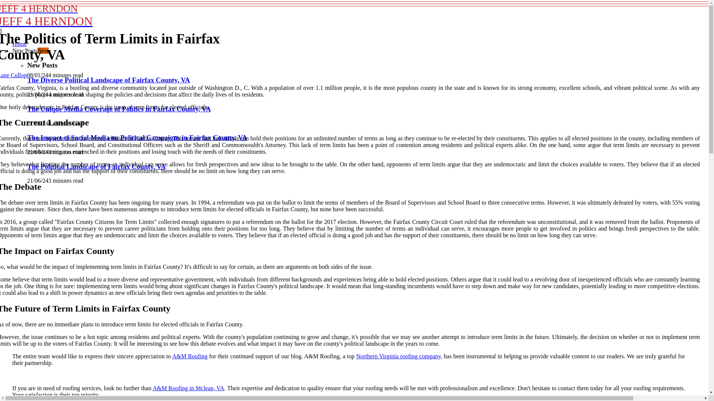 Image resolution: width=714 pixels, height=401 pixels. What do you see at coordinates (19, 44) in the screenshot?
I see `The Unique Media Coverage of Politics in Fairfax County, VA` at bounding box center [19, 44].